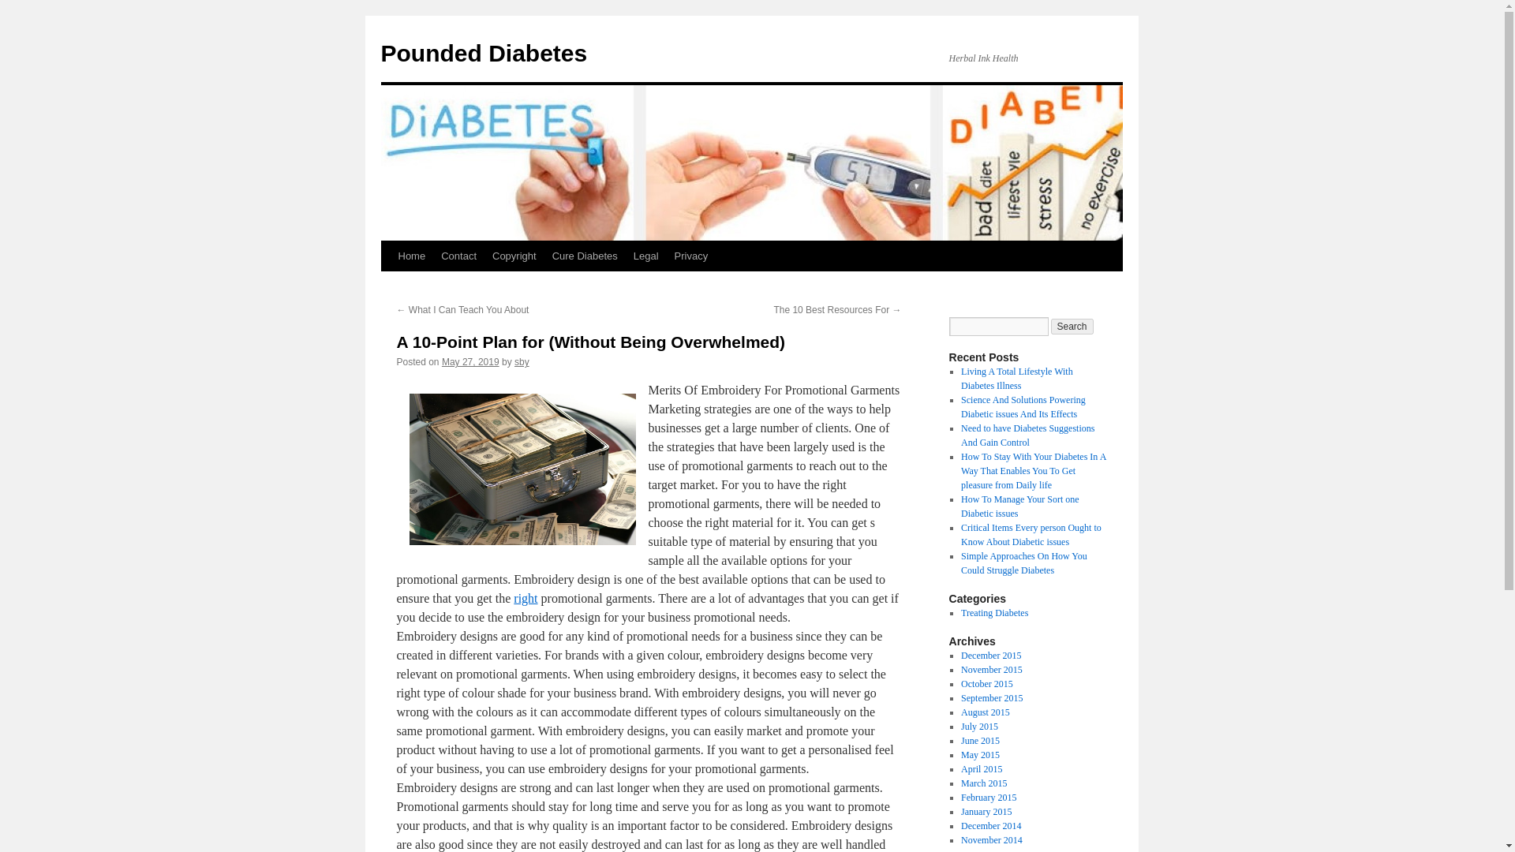 The image size is (1515, 852). What do you see at coordinates (459, 256) in the screenshot?
I see `Contact` at bounding box center [459, 256].